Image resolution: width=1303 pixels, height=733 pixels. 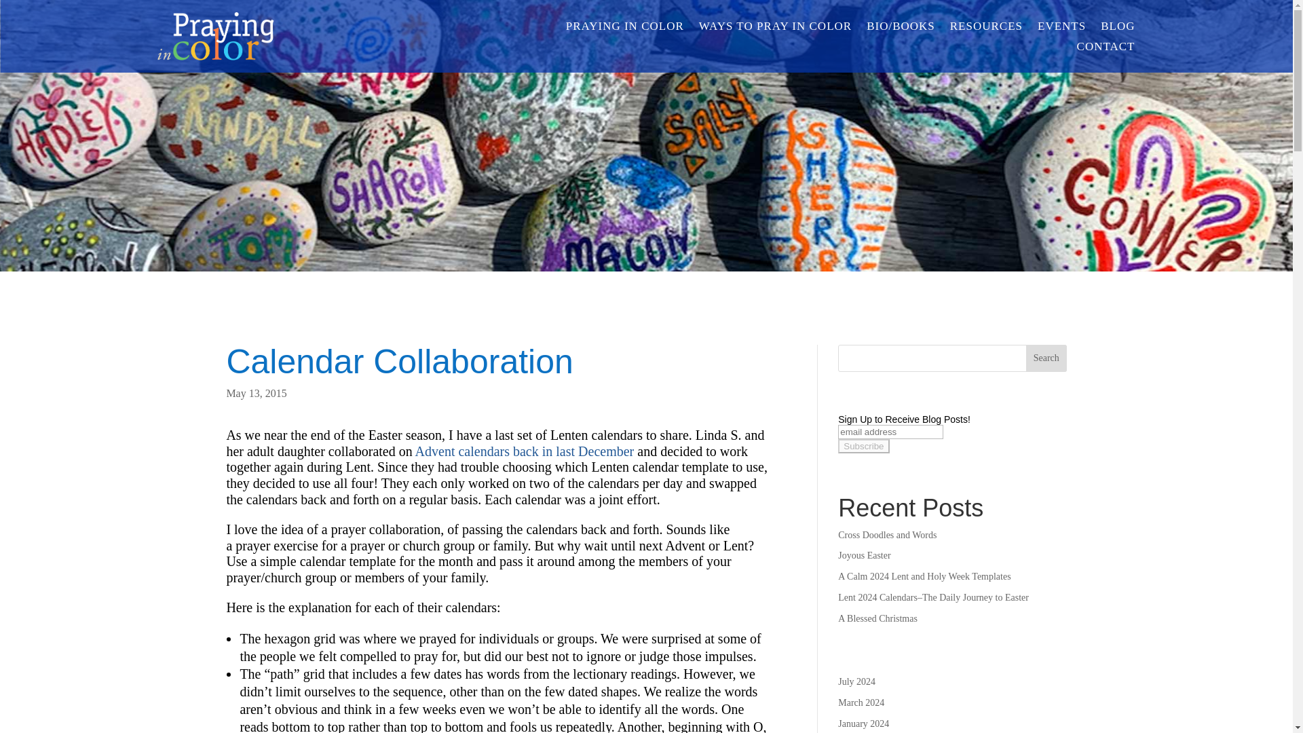 What do you see at coordinates (1046, 358) in the screenshot?
I see `Search` at bounding box center [1046, 358].